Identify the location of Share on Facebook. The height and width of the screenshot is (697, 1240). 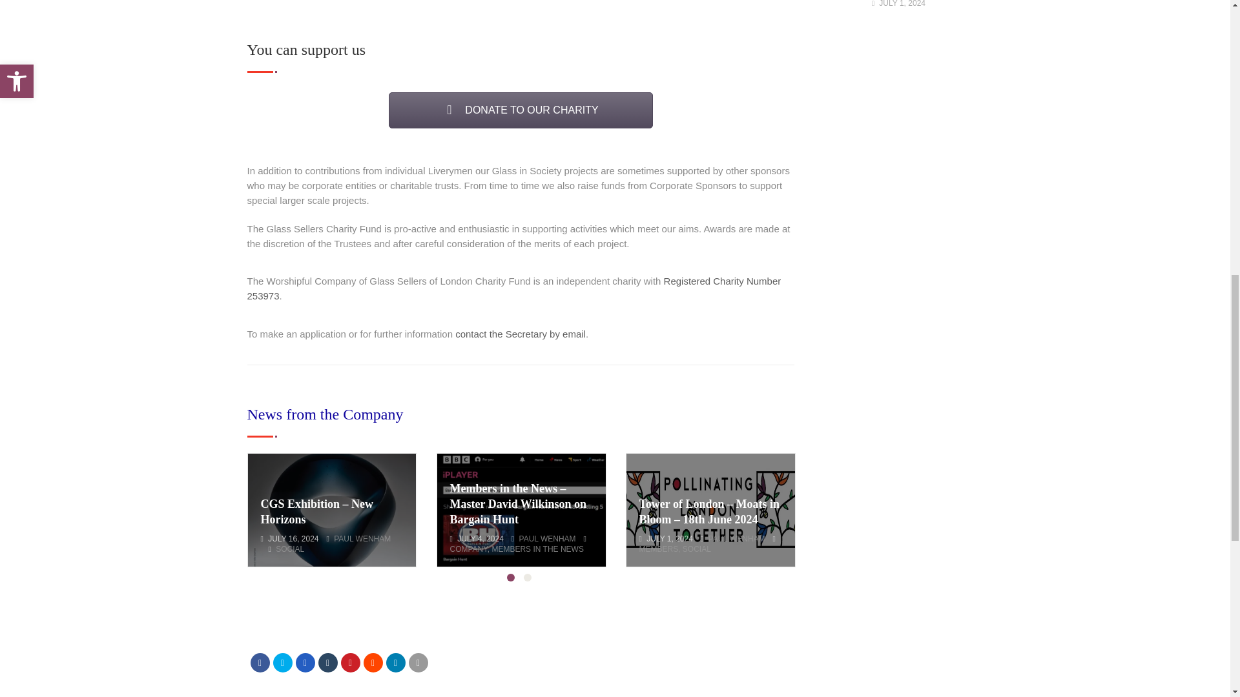
(260, 662).